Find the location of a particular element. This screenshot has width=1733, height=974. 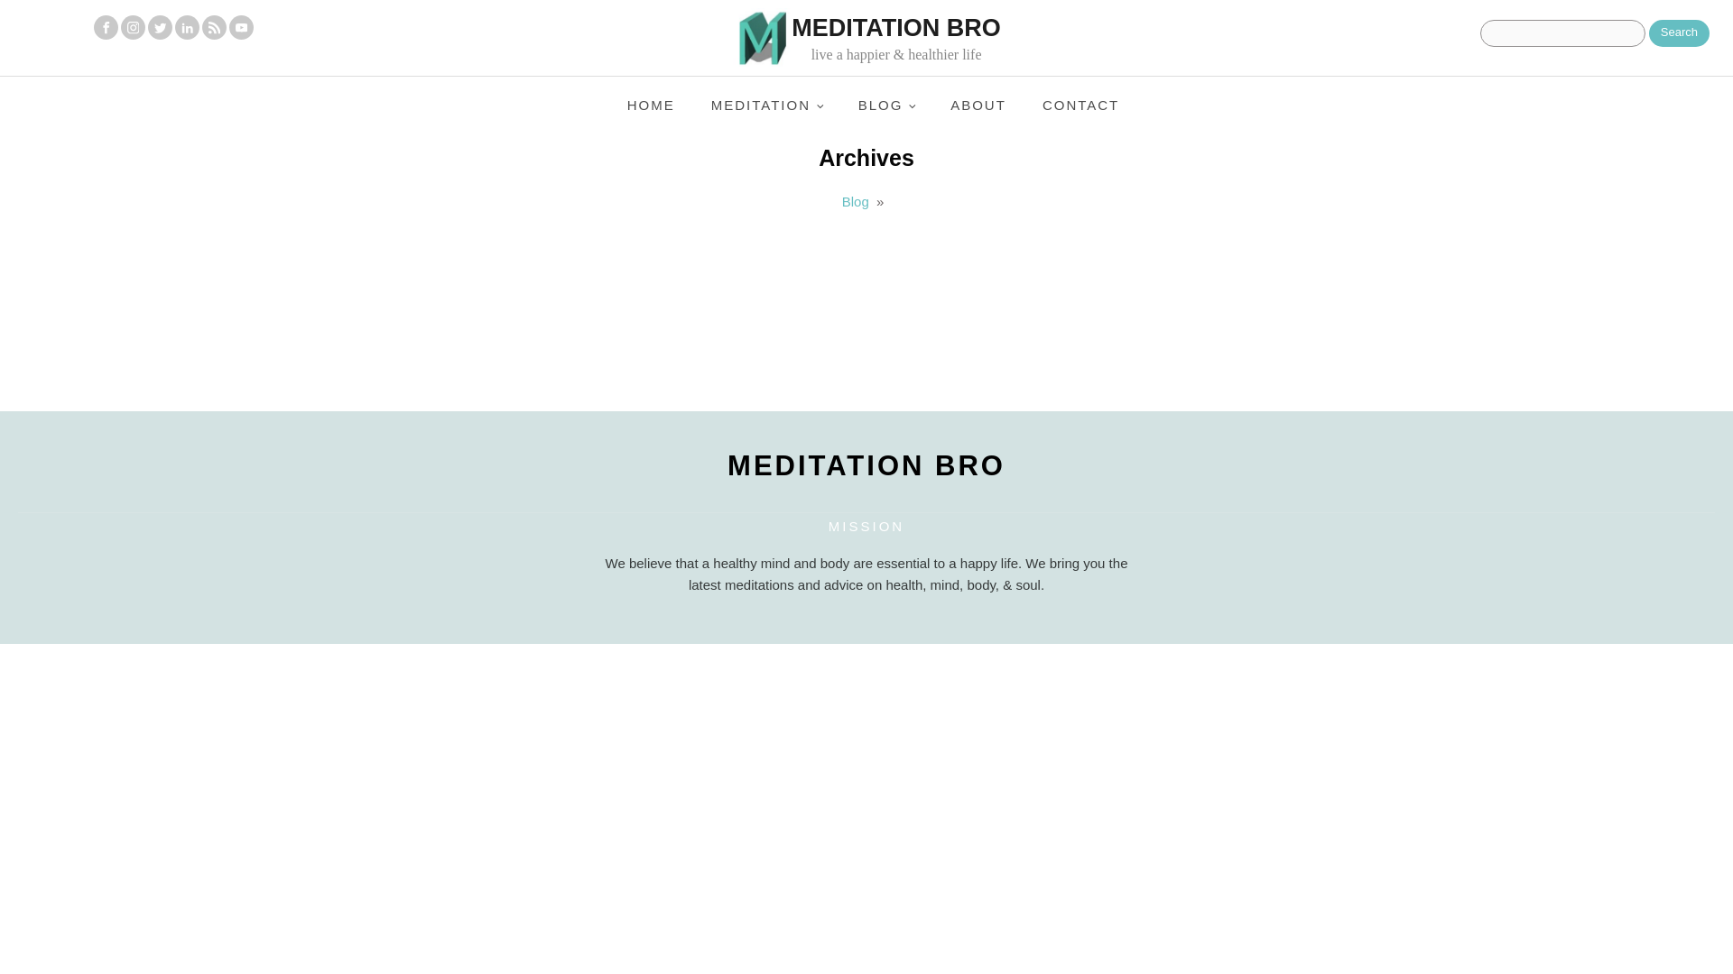

BLOG is located at coordinates (886, 106).